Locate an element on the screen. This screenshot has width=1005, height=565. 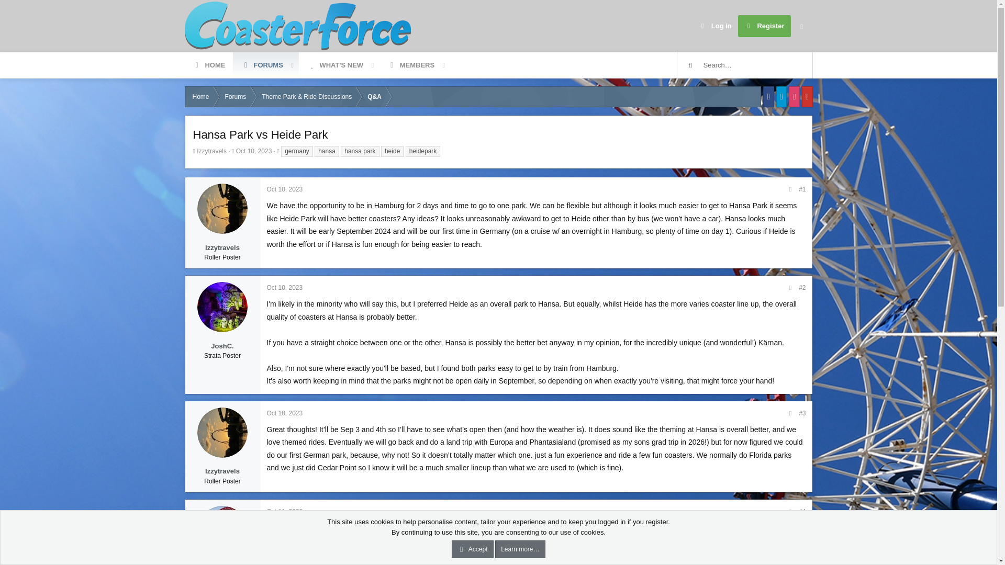
WHAT'S NEW is located at coordinates (334, 65).